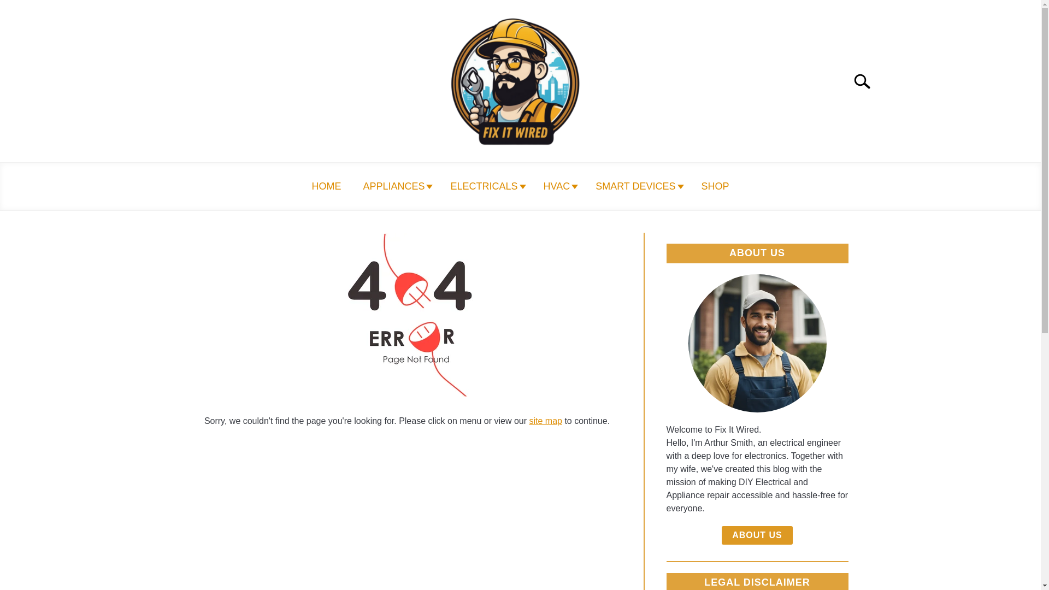  Describe the element at coordinates (485, 186) in the screenshot. I see `ELECTRICALS` at that location.